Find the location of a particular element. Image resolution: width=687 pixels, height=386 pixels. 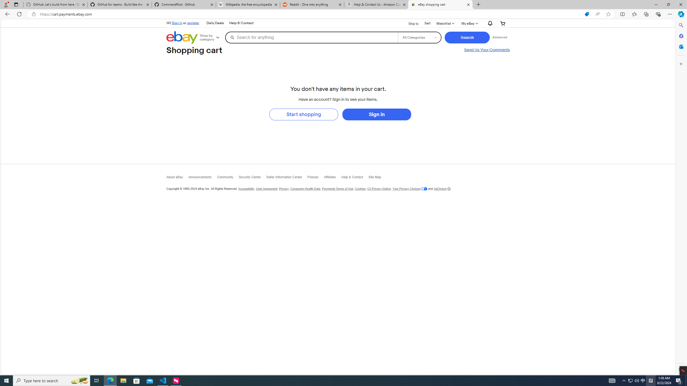

Consumer Health Data is located at coordinates (305, 189).